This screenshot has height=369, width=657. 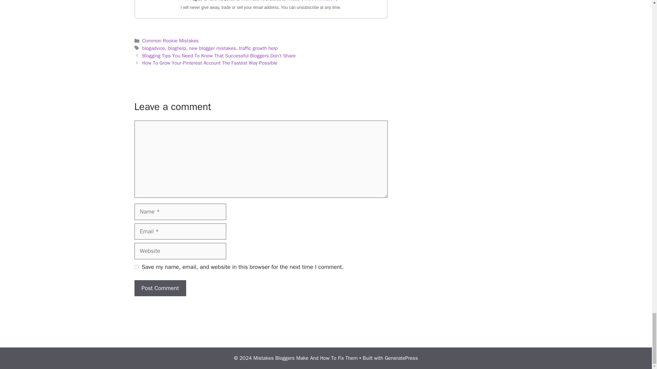 What do you see at coordinates (136, 267) in the screenshot?
I see `yes` at bounding box center [136, 267].